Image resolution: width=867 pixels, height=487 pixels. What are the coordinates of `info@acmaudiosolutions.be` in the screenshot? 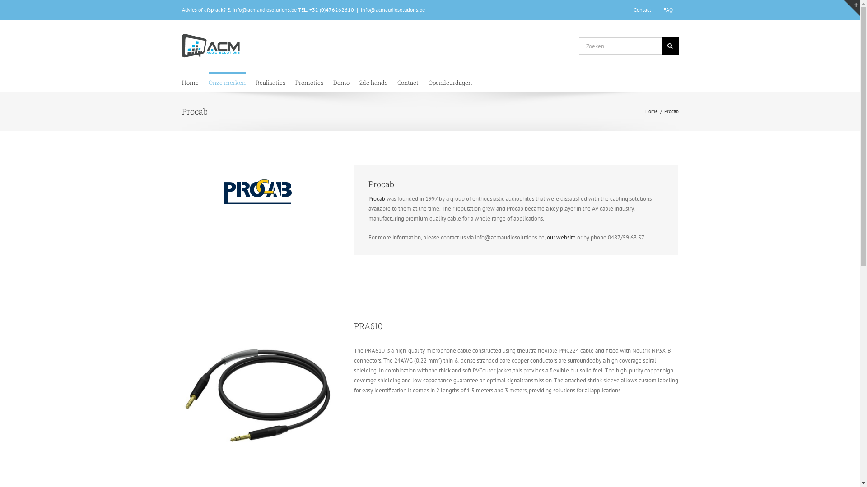 It's located at (392, 10).